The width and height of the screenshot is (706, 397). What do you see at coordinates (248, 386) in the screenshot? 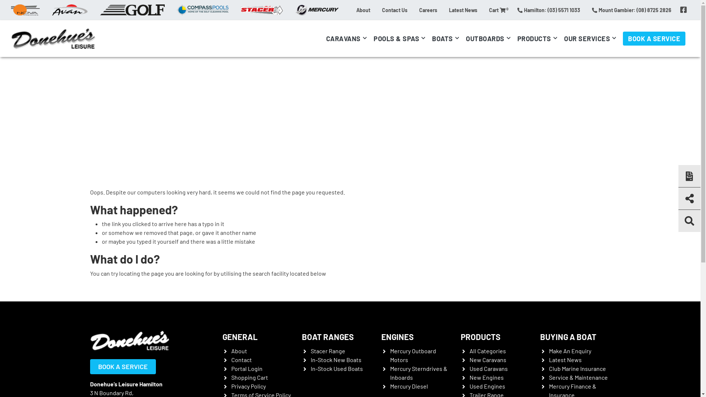
I see `Privacy Policy` at bounding box center [248, 386].